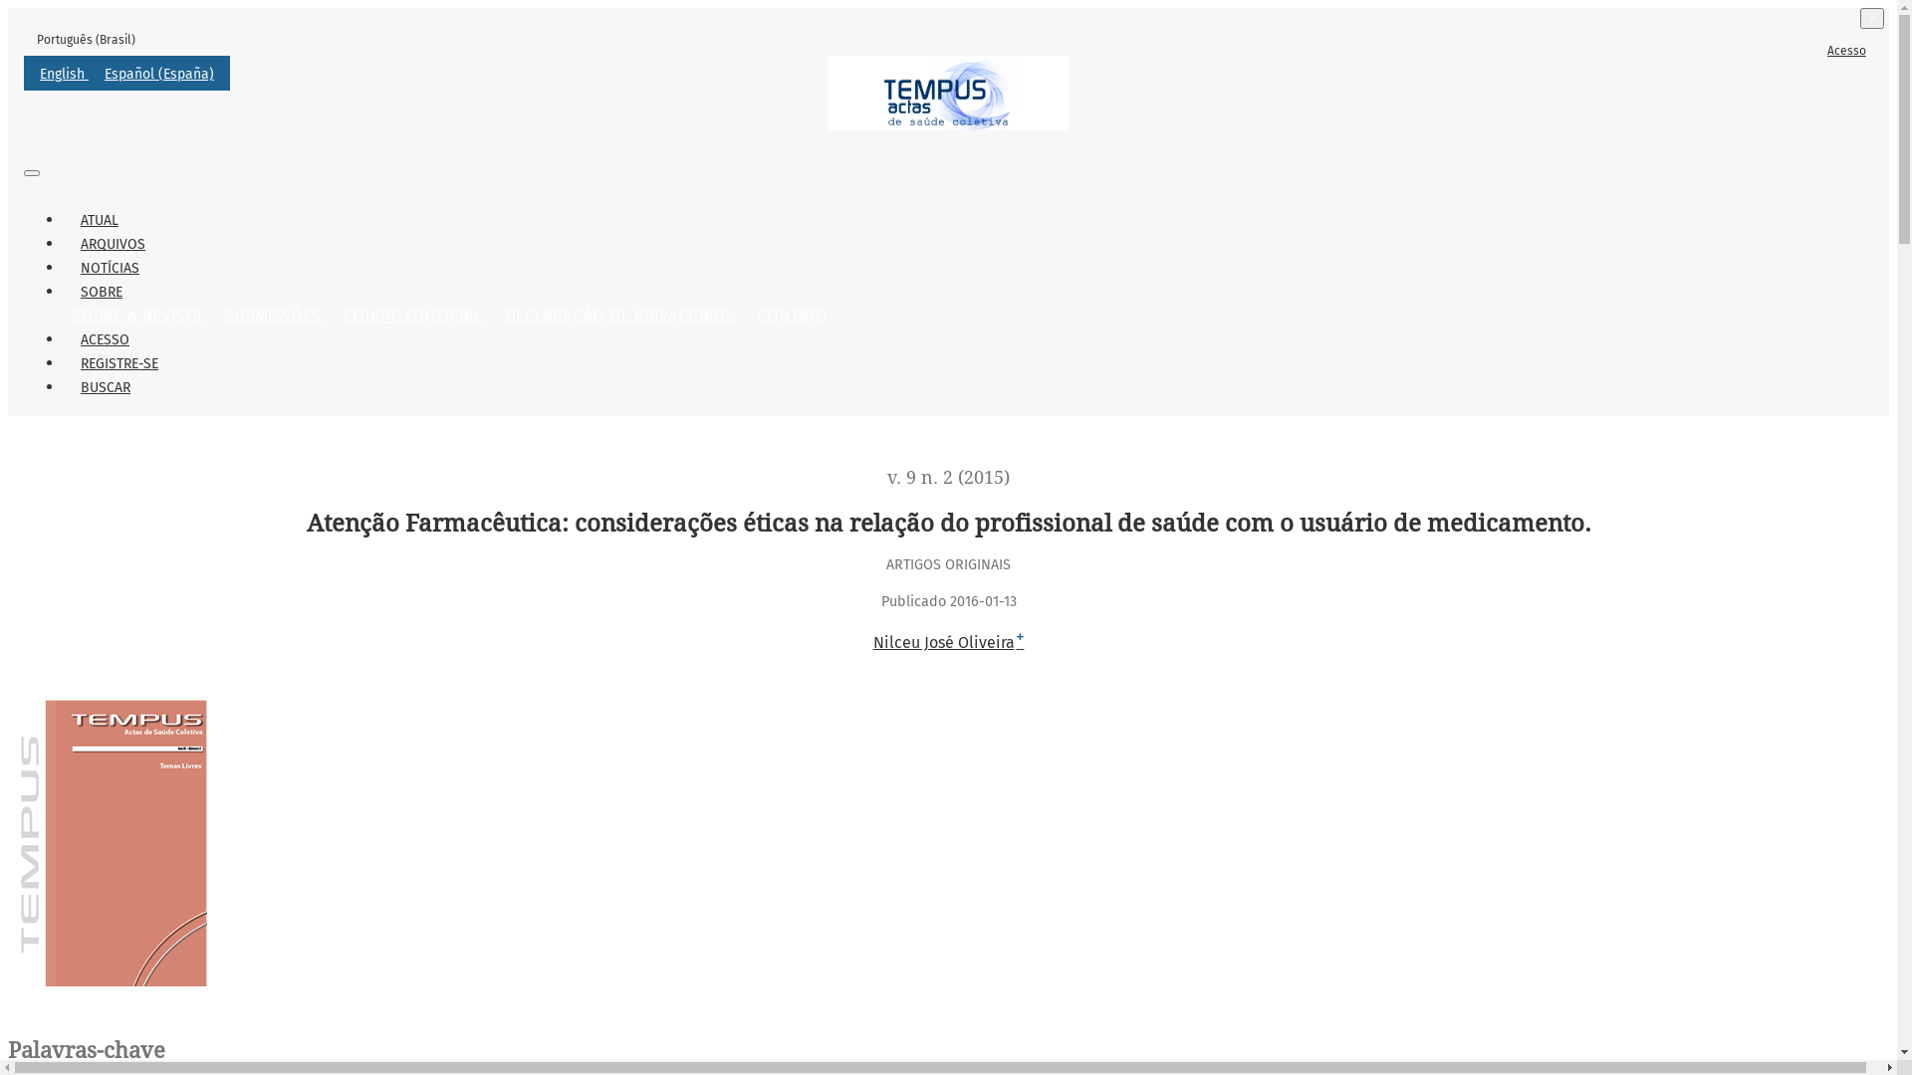  Describe the element at coordinates (948, 478) in the screenshot. I see `v. 9 n. 2 (2015)` at that location.